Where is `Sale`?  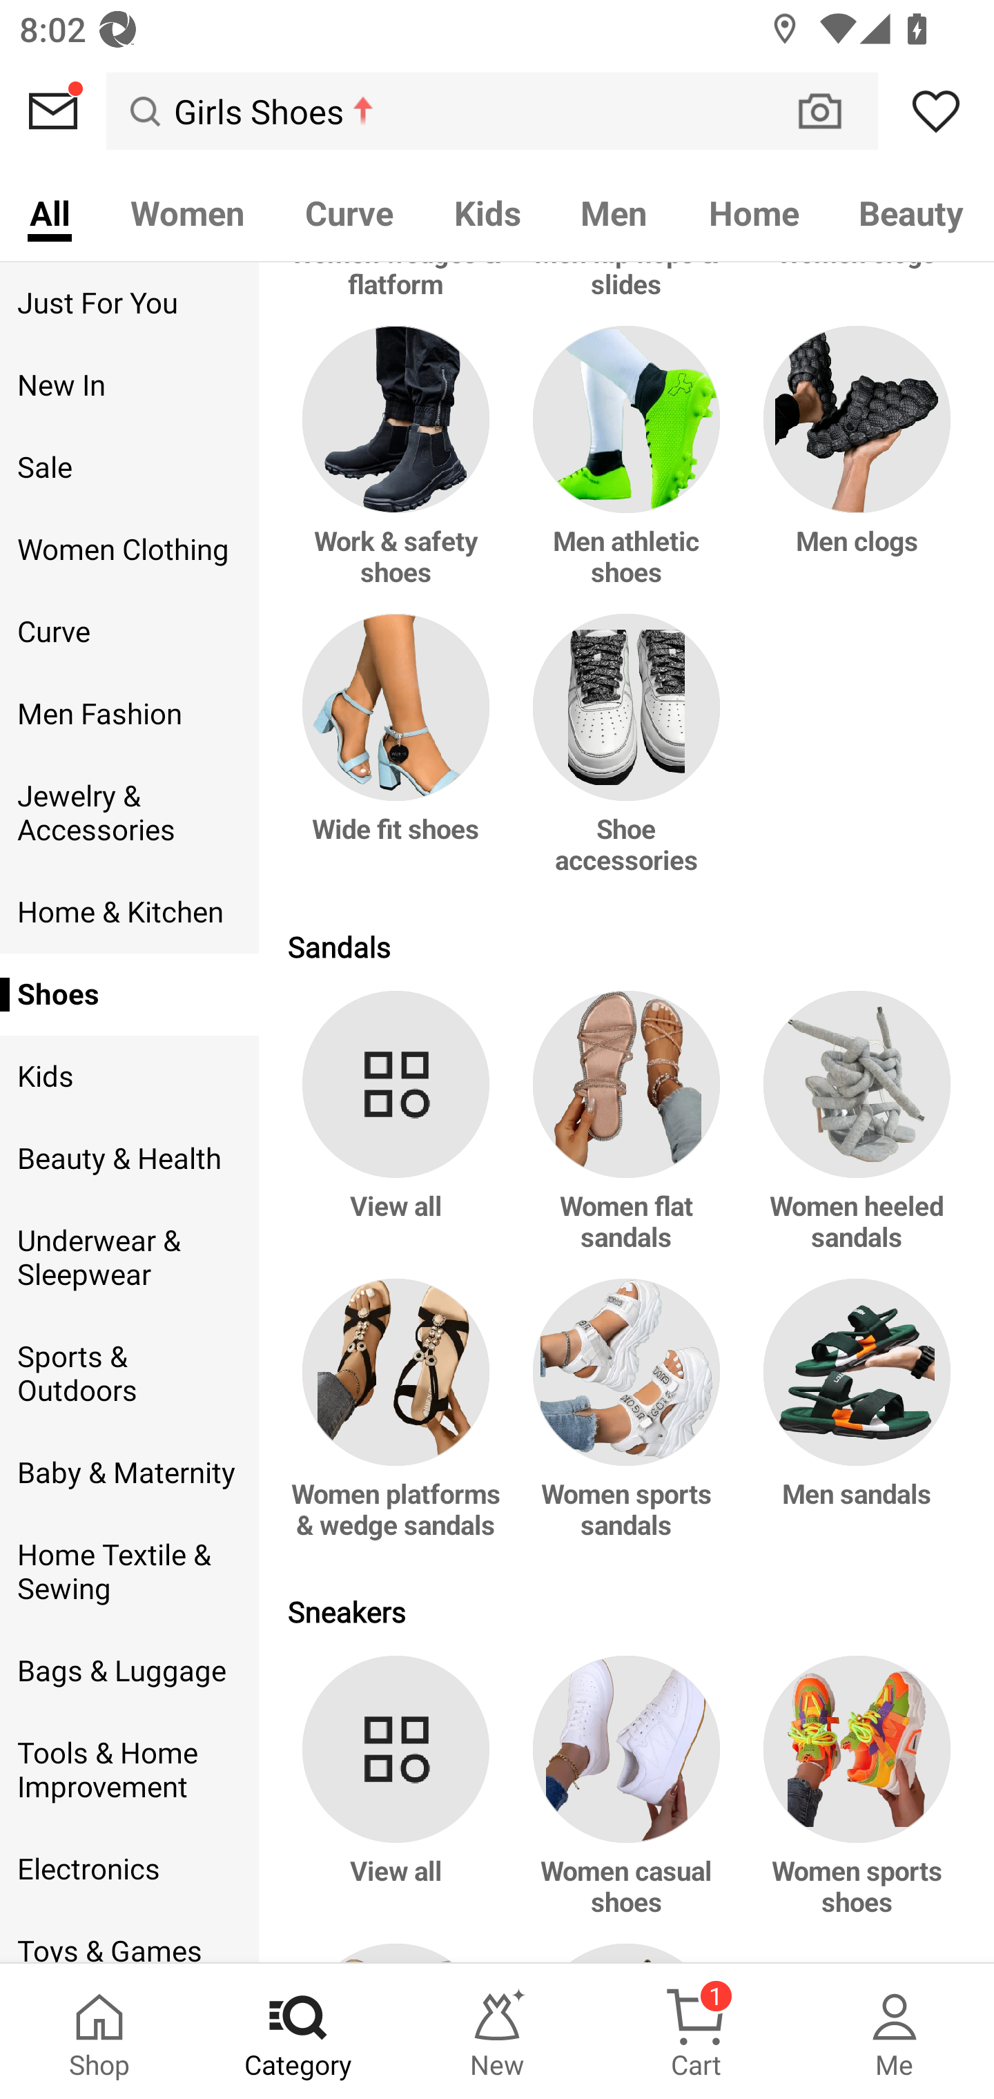
Sale is located at coordinates (129, 467).